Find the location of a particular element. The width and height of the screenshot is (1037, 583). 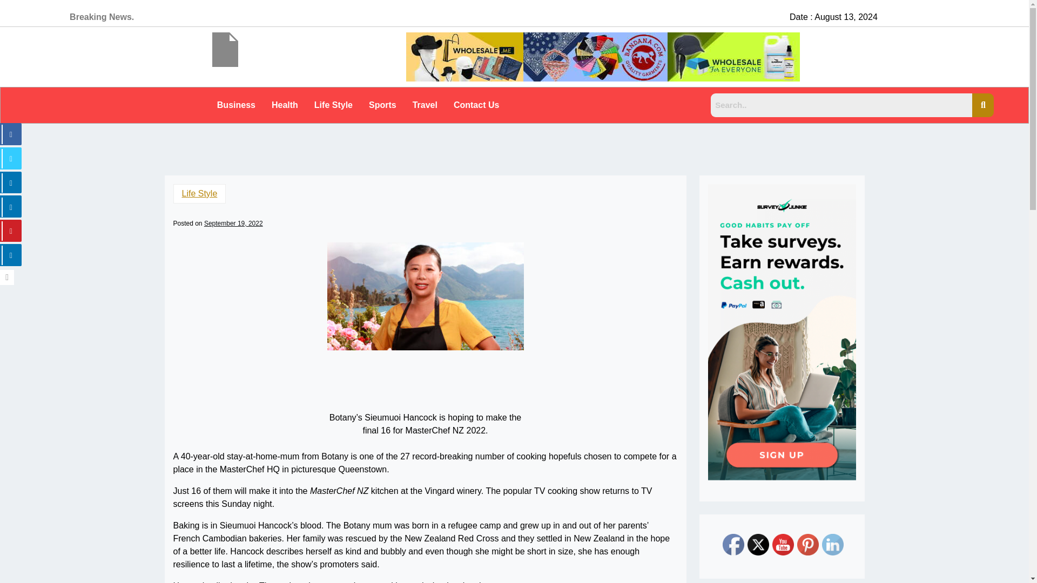

Search is located at coordinates (841, 105).